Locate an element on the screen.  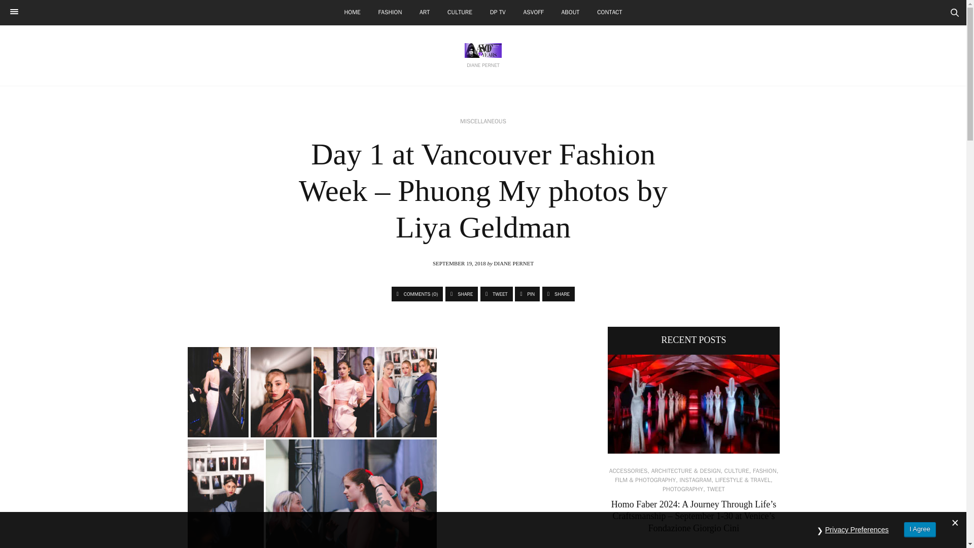
ABOUT is located at coordinates (570, 12).